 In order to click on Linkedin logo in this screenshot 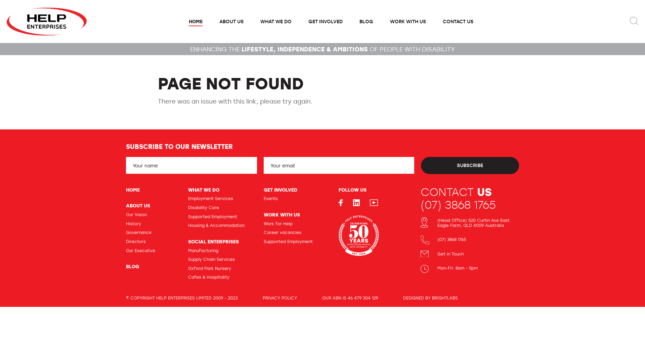, I will do `click(356, 204)`.